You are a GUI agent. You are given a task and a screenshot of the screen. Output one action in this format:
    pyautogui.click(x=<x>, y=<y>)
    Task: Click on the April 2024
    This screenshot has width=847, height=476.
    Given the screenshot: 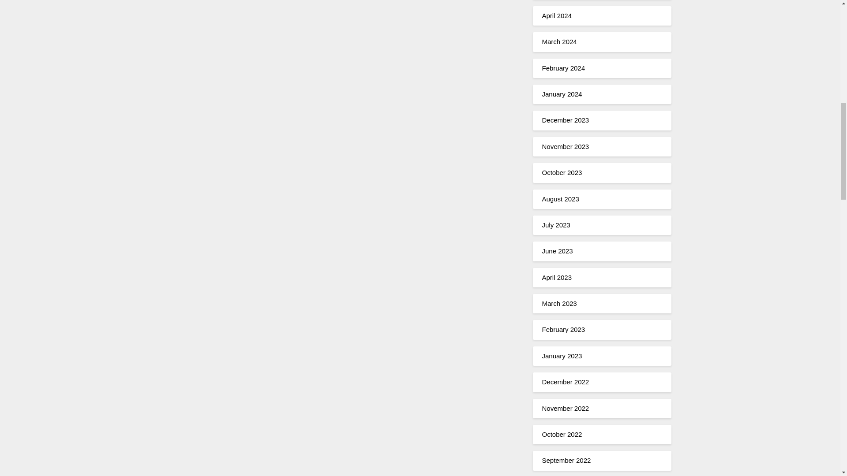 What is the action you would take?
    pyautogui.click(x=557, y=16)
    